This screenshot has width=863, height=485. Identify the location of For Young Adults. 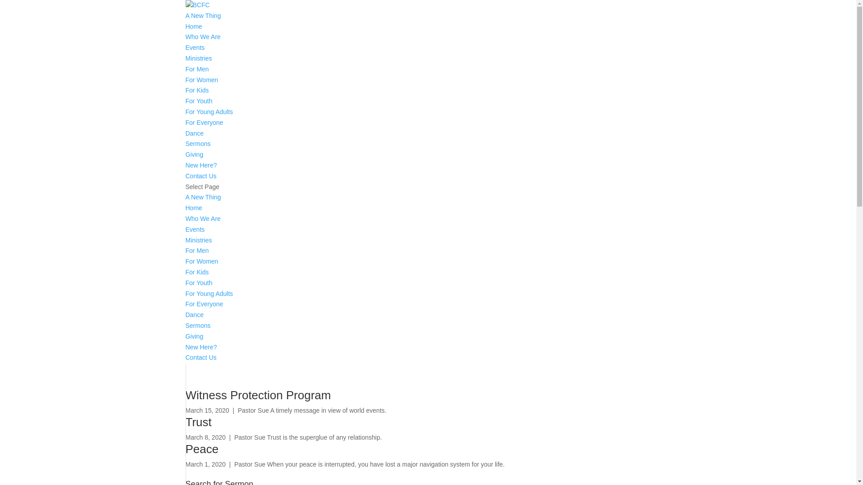
(209, 294).